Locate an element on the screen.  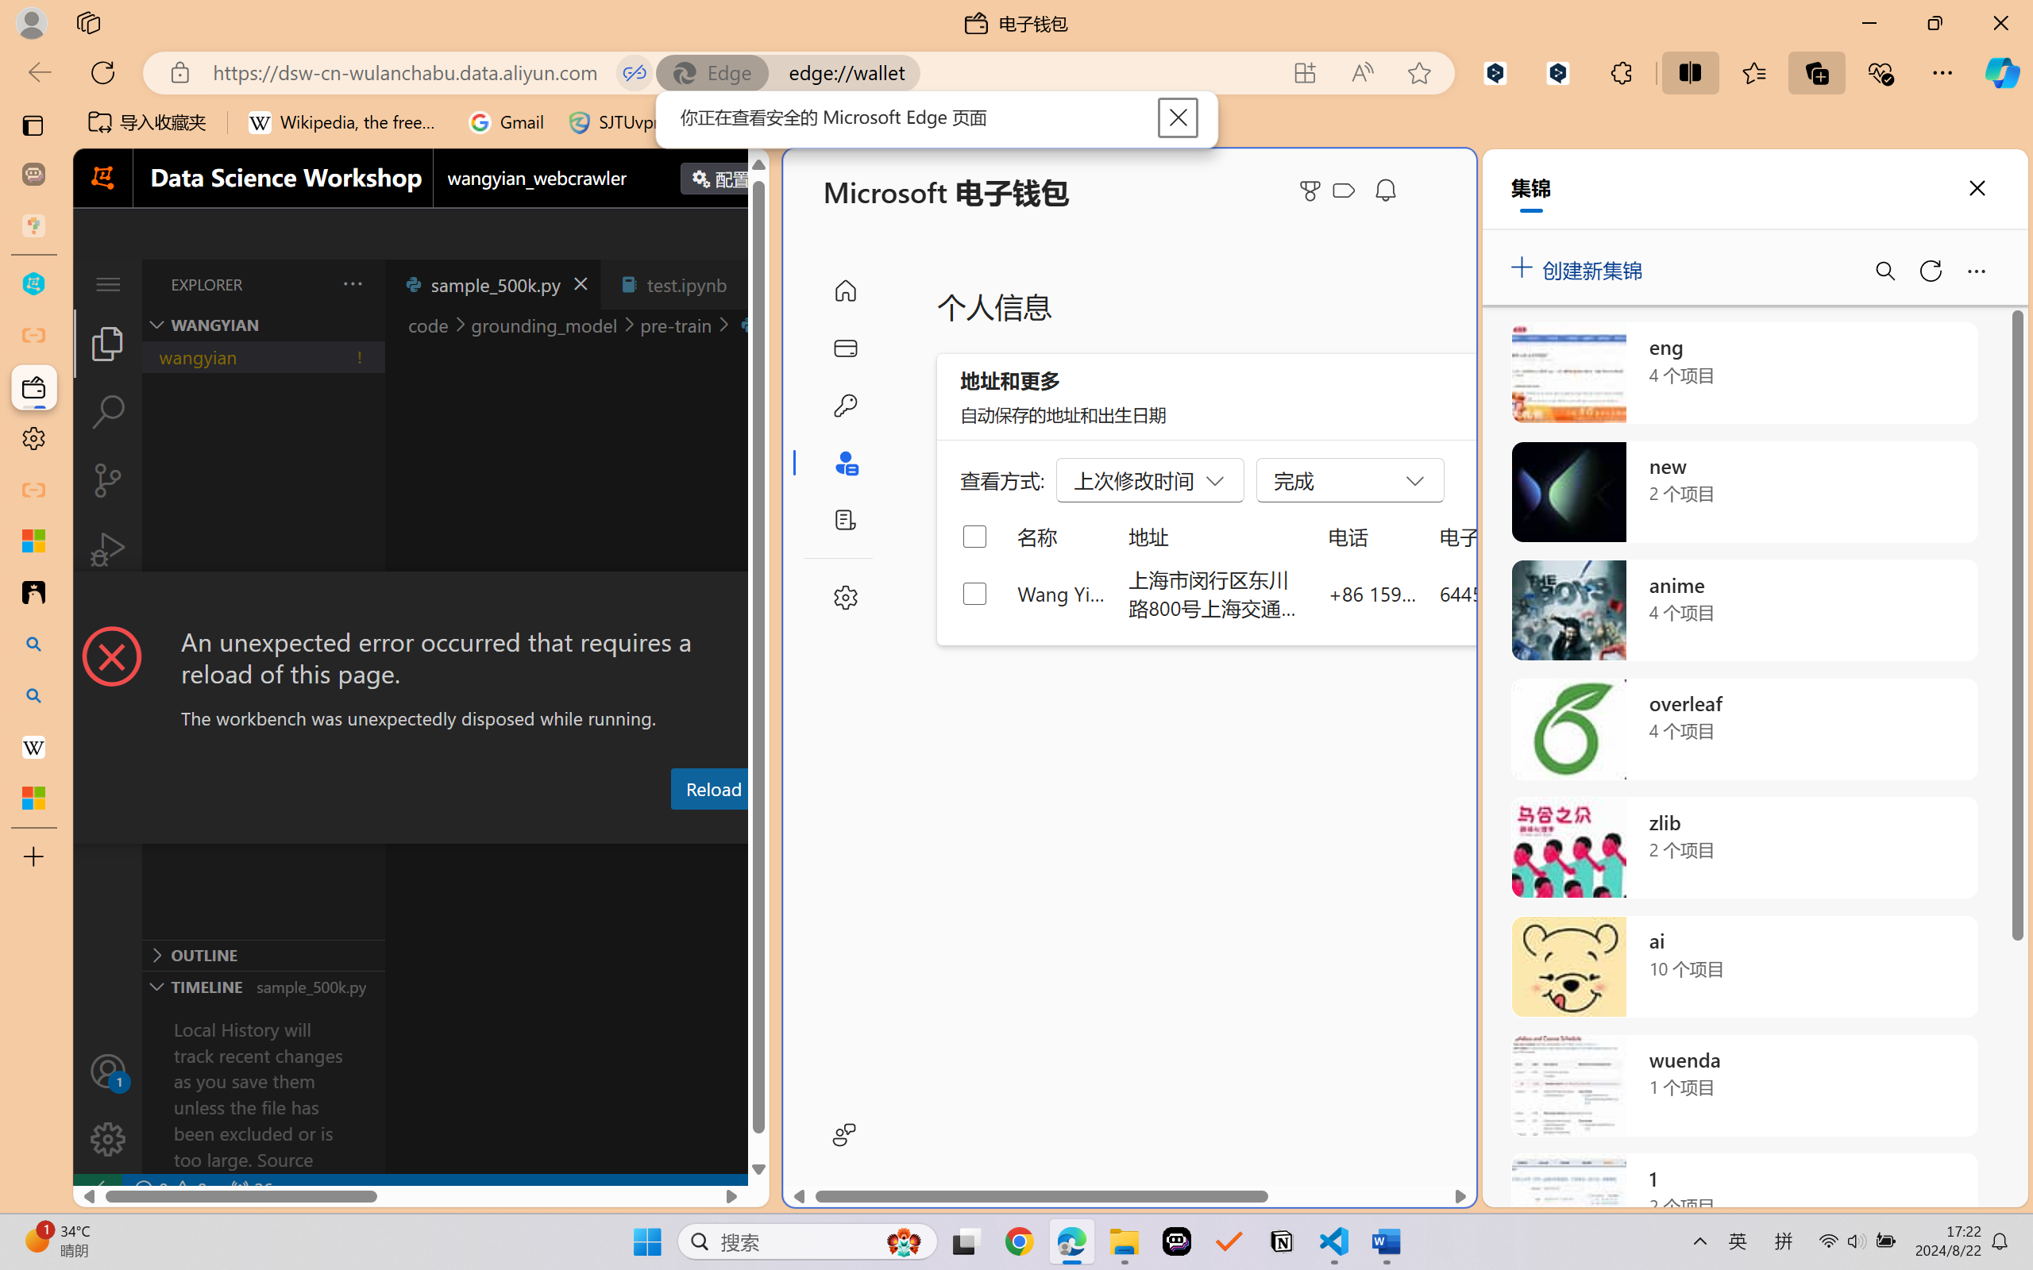
Class: ___1lmltc5 f1agt3bx f12qytpq is located at coordinates (1344, 190).